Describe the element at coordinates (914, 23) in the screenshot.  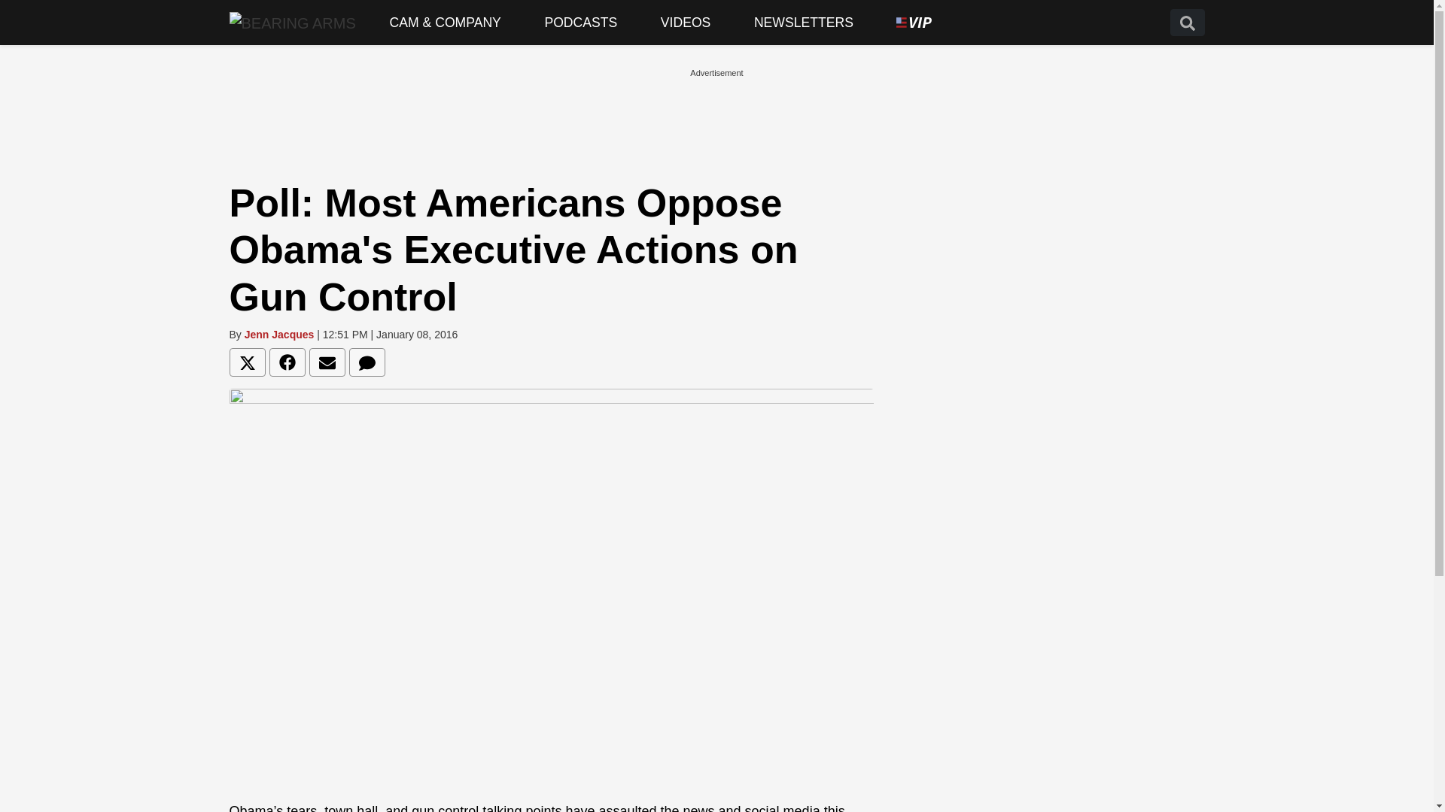
I see `VIP` at that location.